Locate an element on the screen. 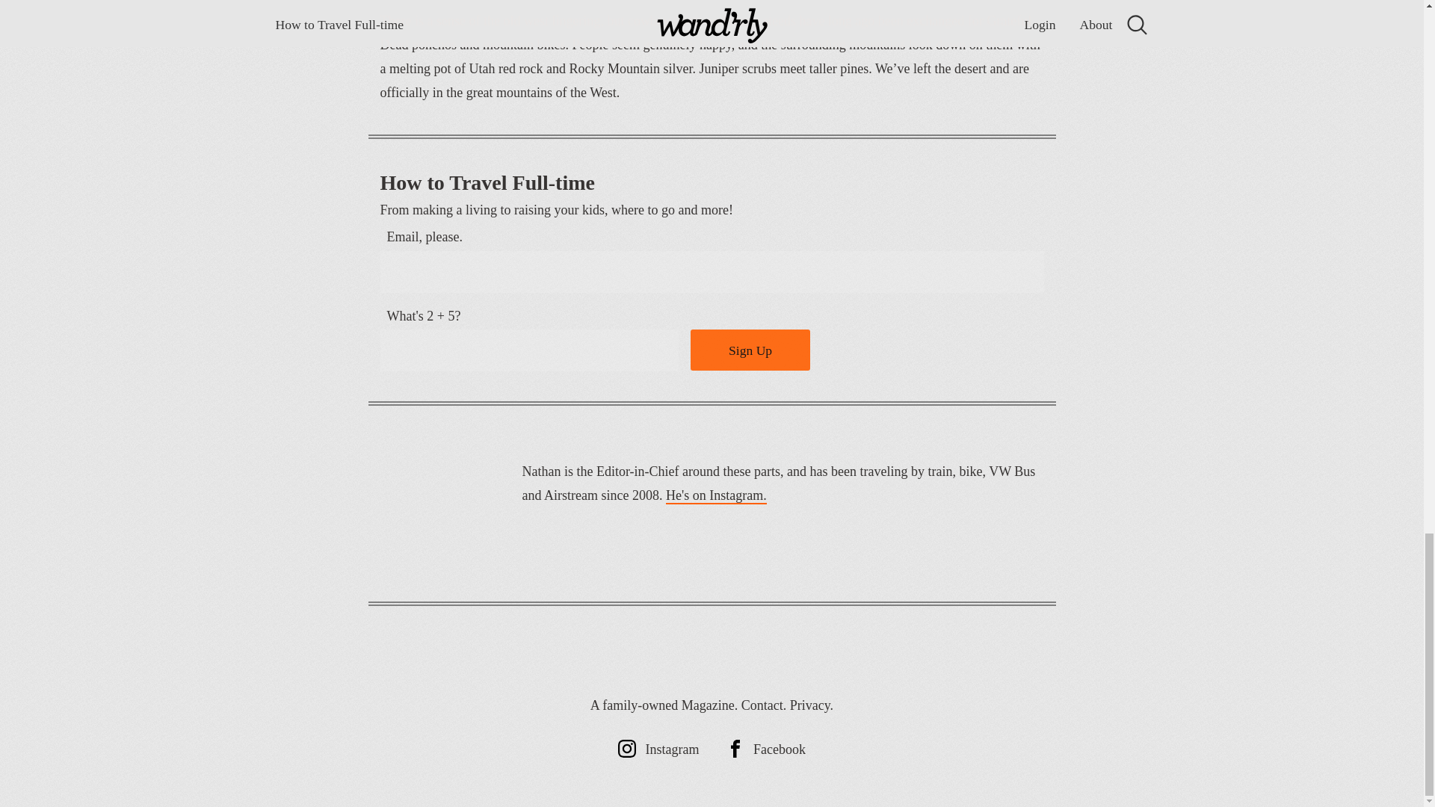 Image resolution: width=1435 pixels, height=807 pixels. A family-owned Magazine. is located at coordinates (664, 705).